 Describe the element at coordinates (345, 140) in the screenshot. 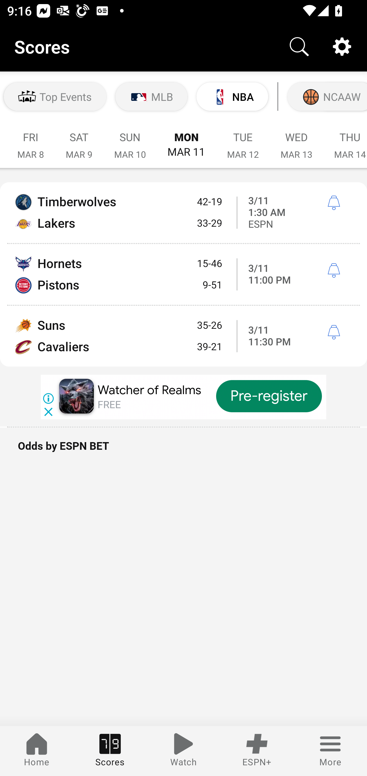

I see `THU MAR 14` at that location.